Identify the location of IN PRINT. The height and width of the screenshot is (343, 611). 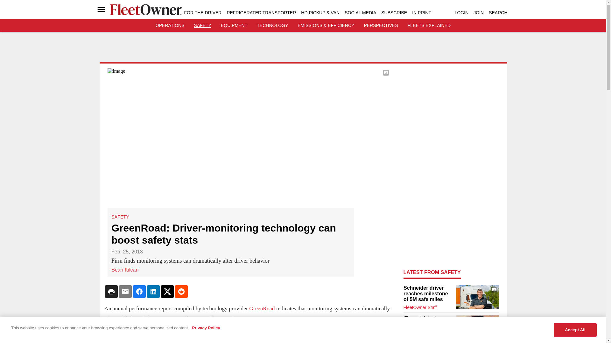
(421, 13).